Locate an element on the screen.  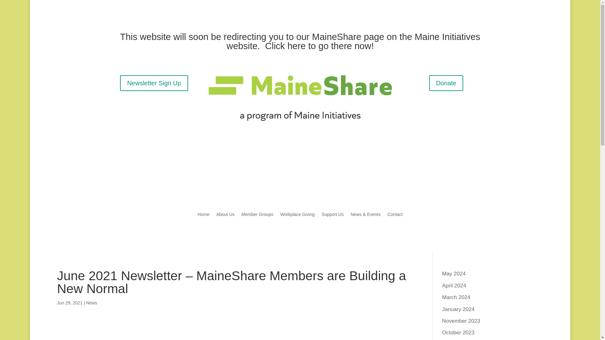
About Us is located at coordinates (225, 215).